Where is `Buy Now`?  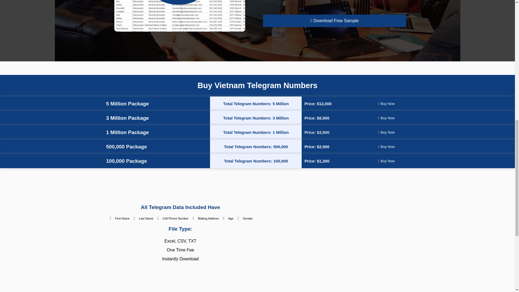 Buy Now is located at coordinates (386, 161).